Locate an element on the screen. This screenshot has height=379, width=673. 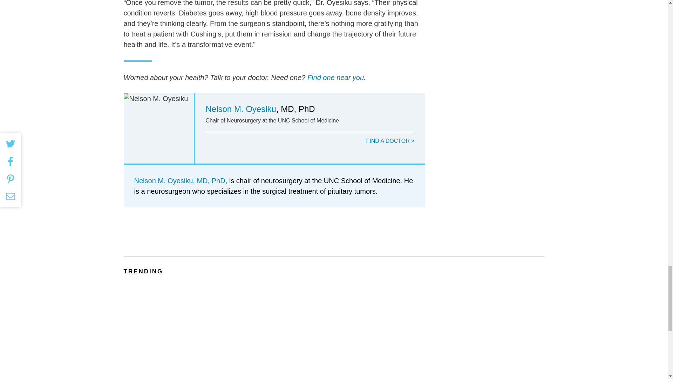
Nelson M. Oyesiku, MD, PhD is located at coordinates (179, 180).